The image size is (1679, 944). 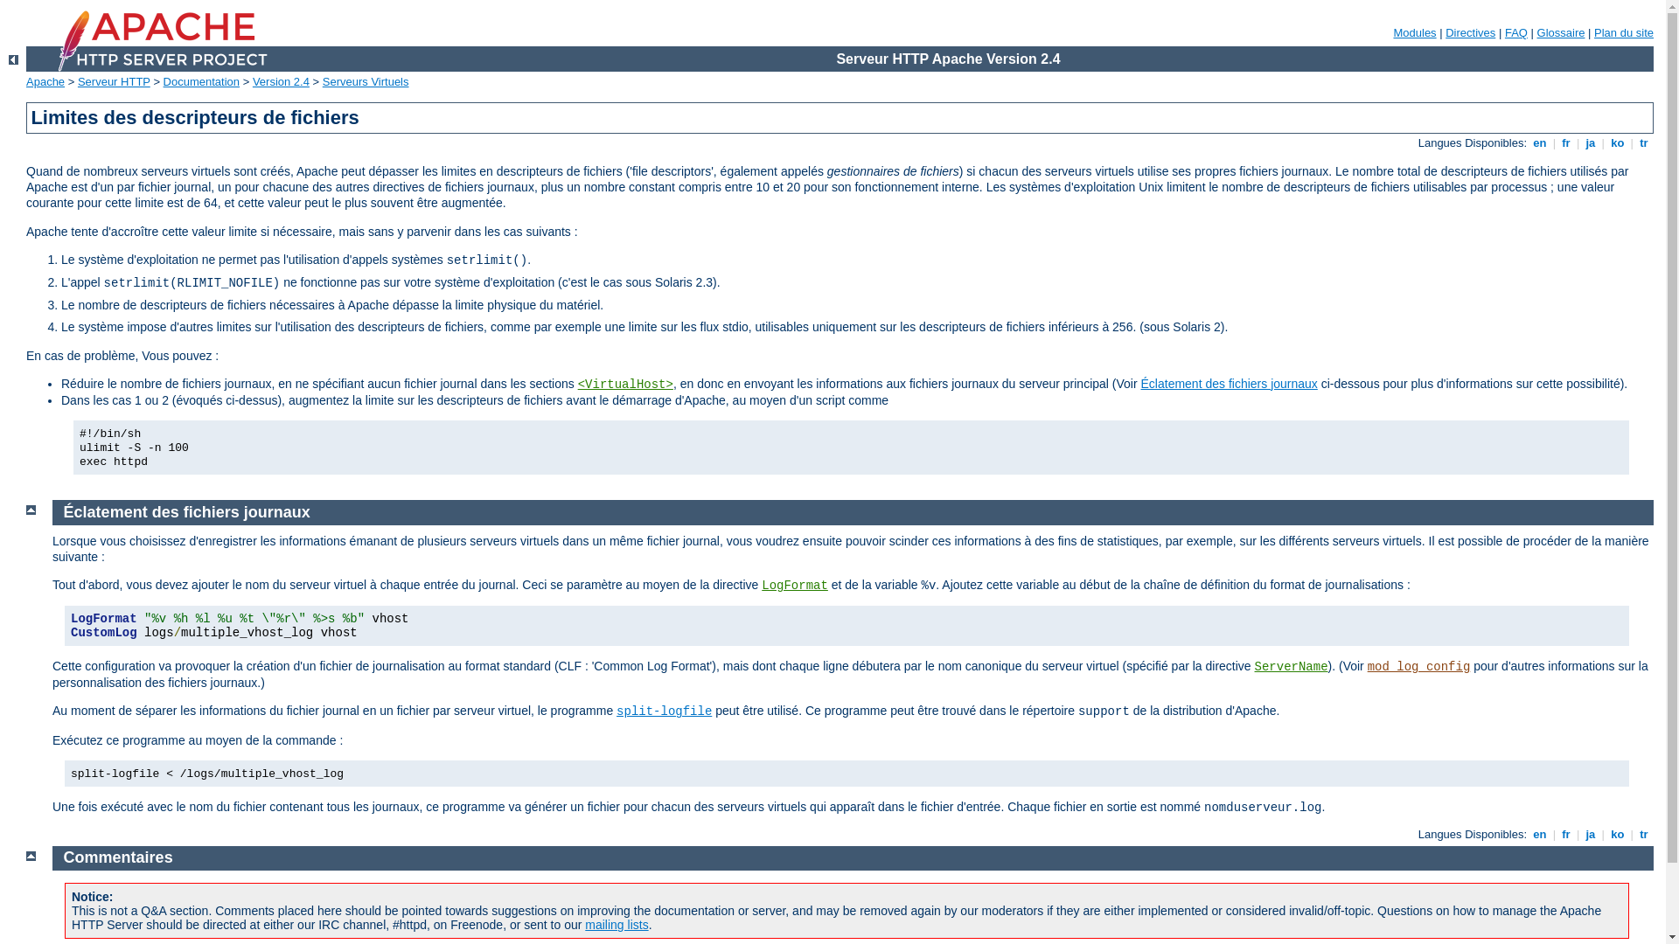 I want to click on Commentaires, so click(x=119, y=857).